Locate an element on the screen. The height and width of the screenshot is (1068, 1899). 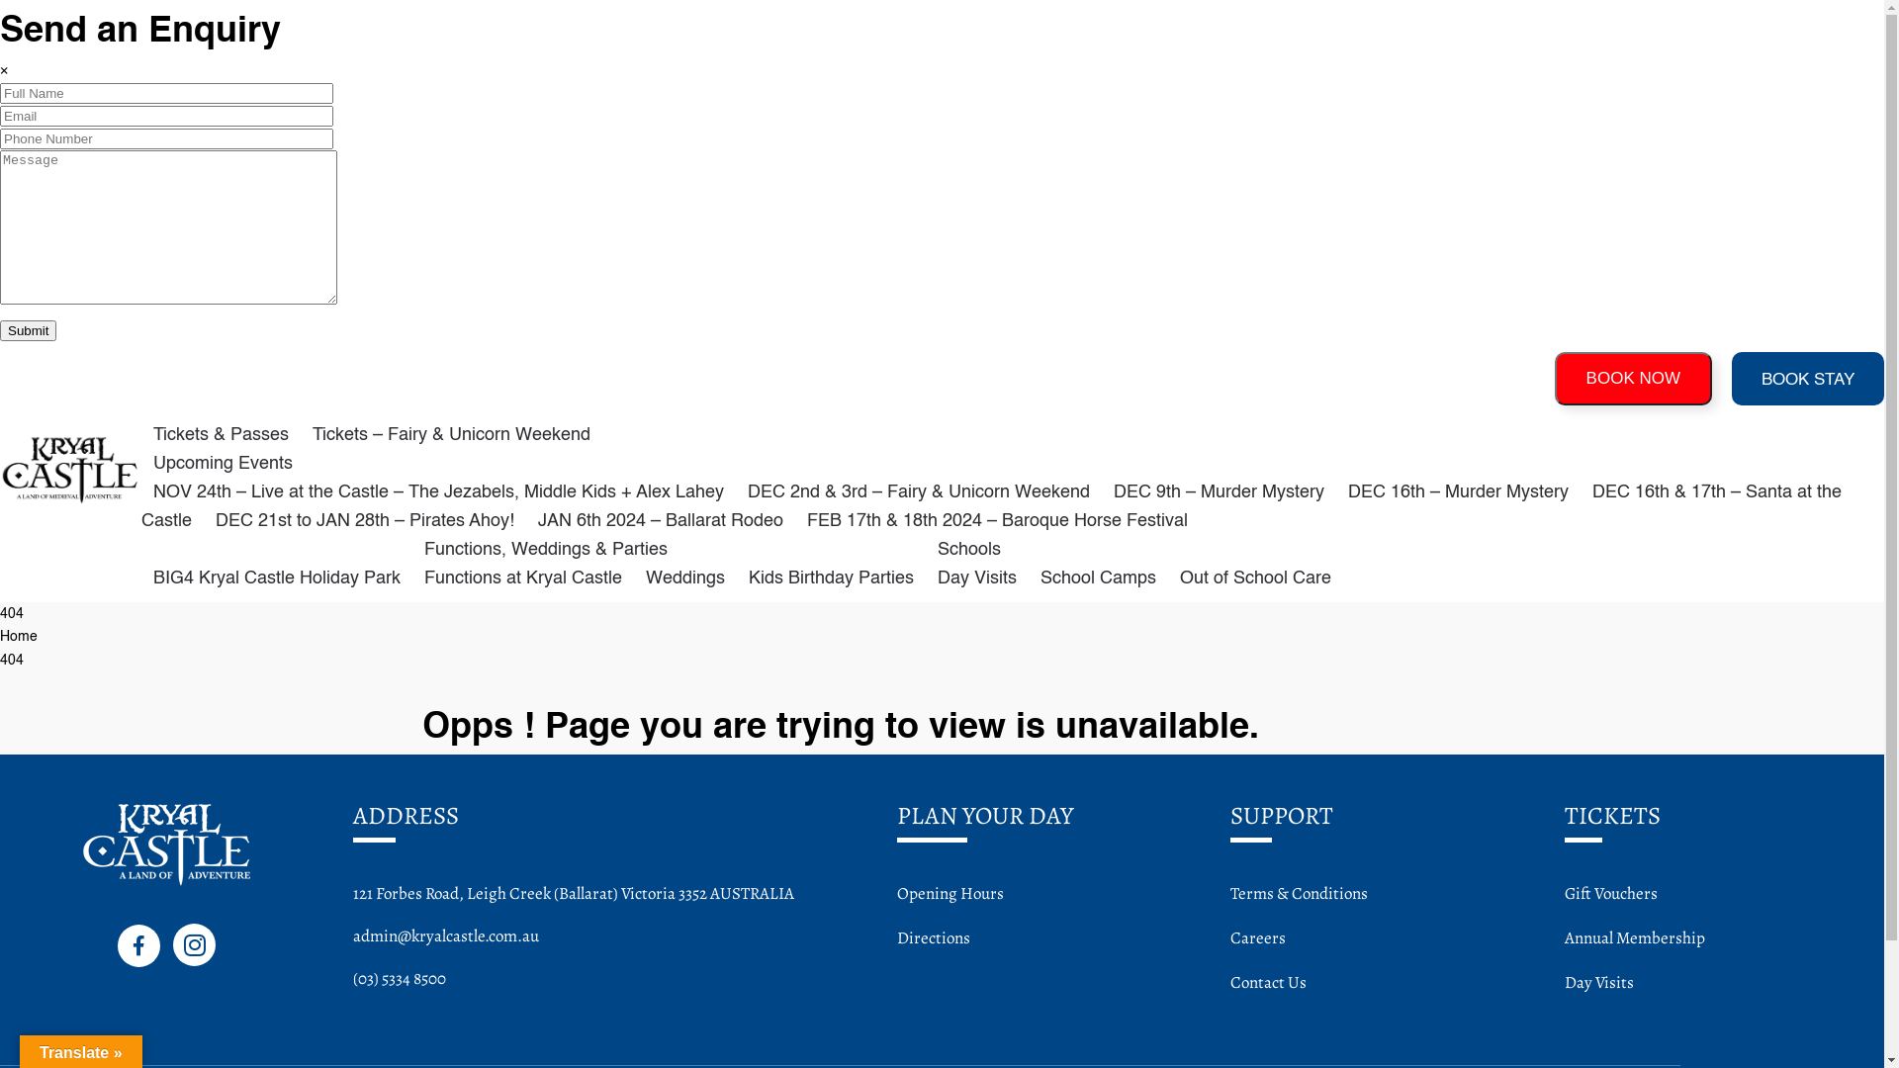
Day Visits is located at coordinates (977, 578).